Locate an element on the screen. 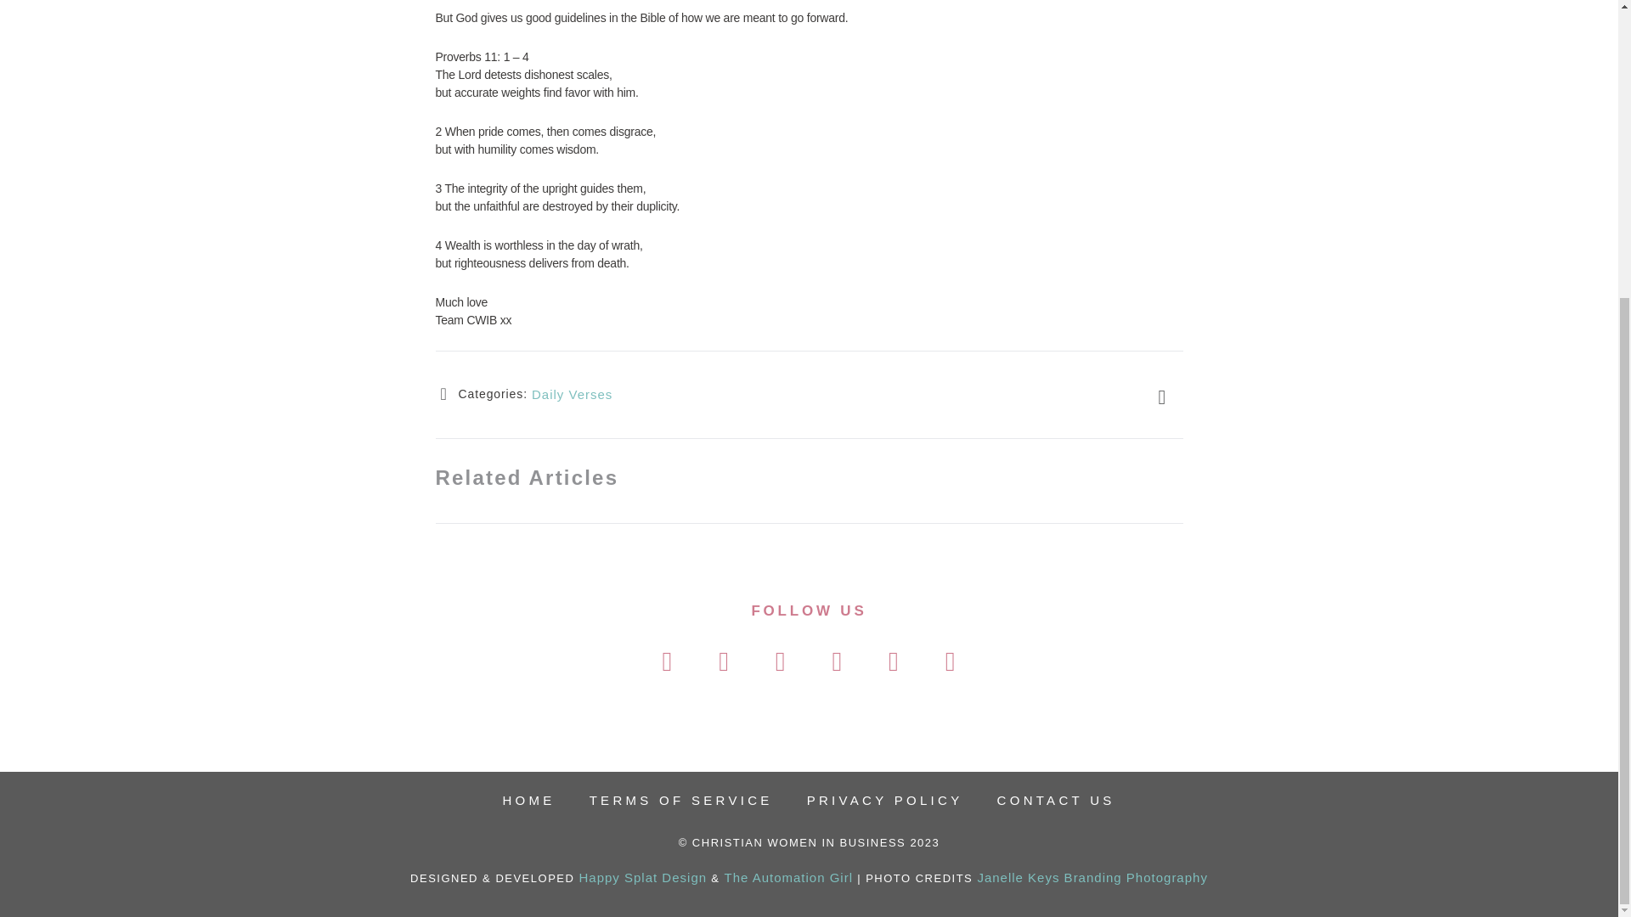 The height and width of the screenshot is (917, 1631). Daily Verses is located at coordinates (572, 394).